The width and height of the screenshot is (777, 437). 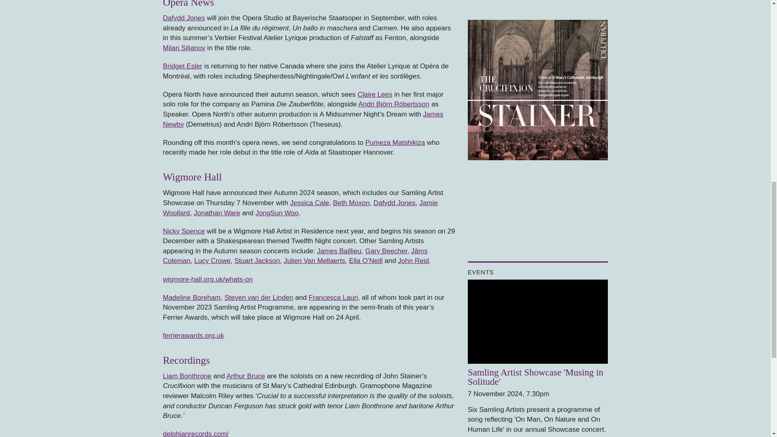 What do you see at coordinates (182, 66) in the screenshot?
I see `Bridget Esler` at bounding box center [182, 66].